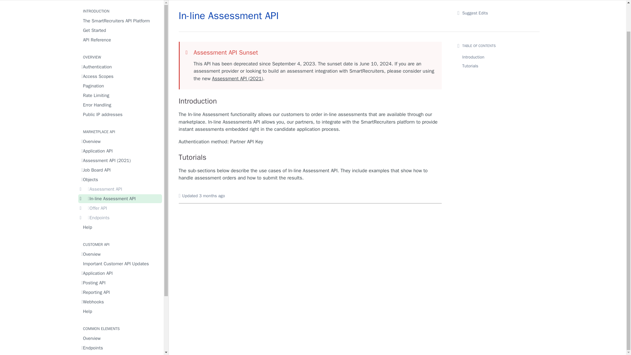  Describe the element at coordinates (310, 101) in the screenshot. I see `Introduction` at that location.